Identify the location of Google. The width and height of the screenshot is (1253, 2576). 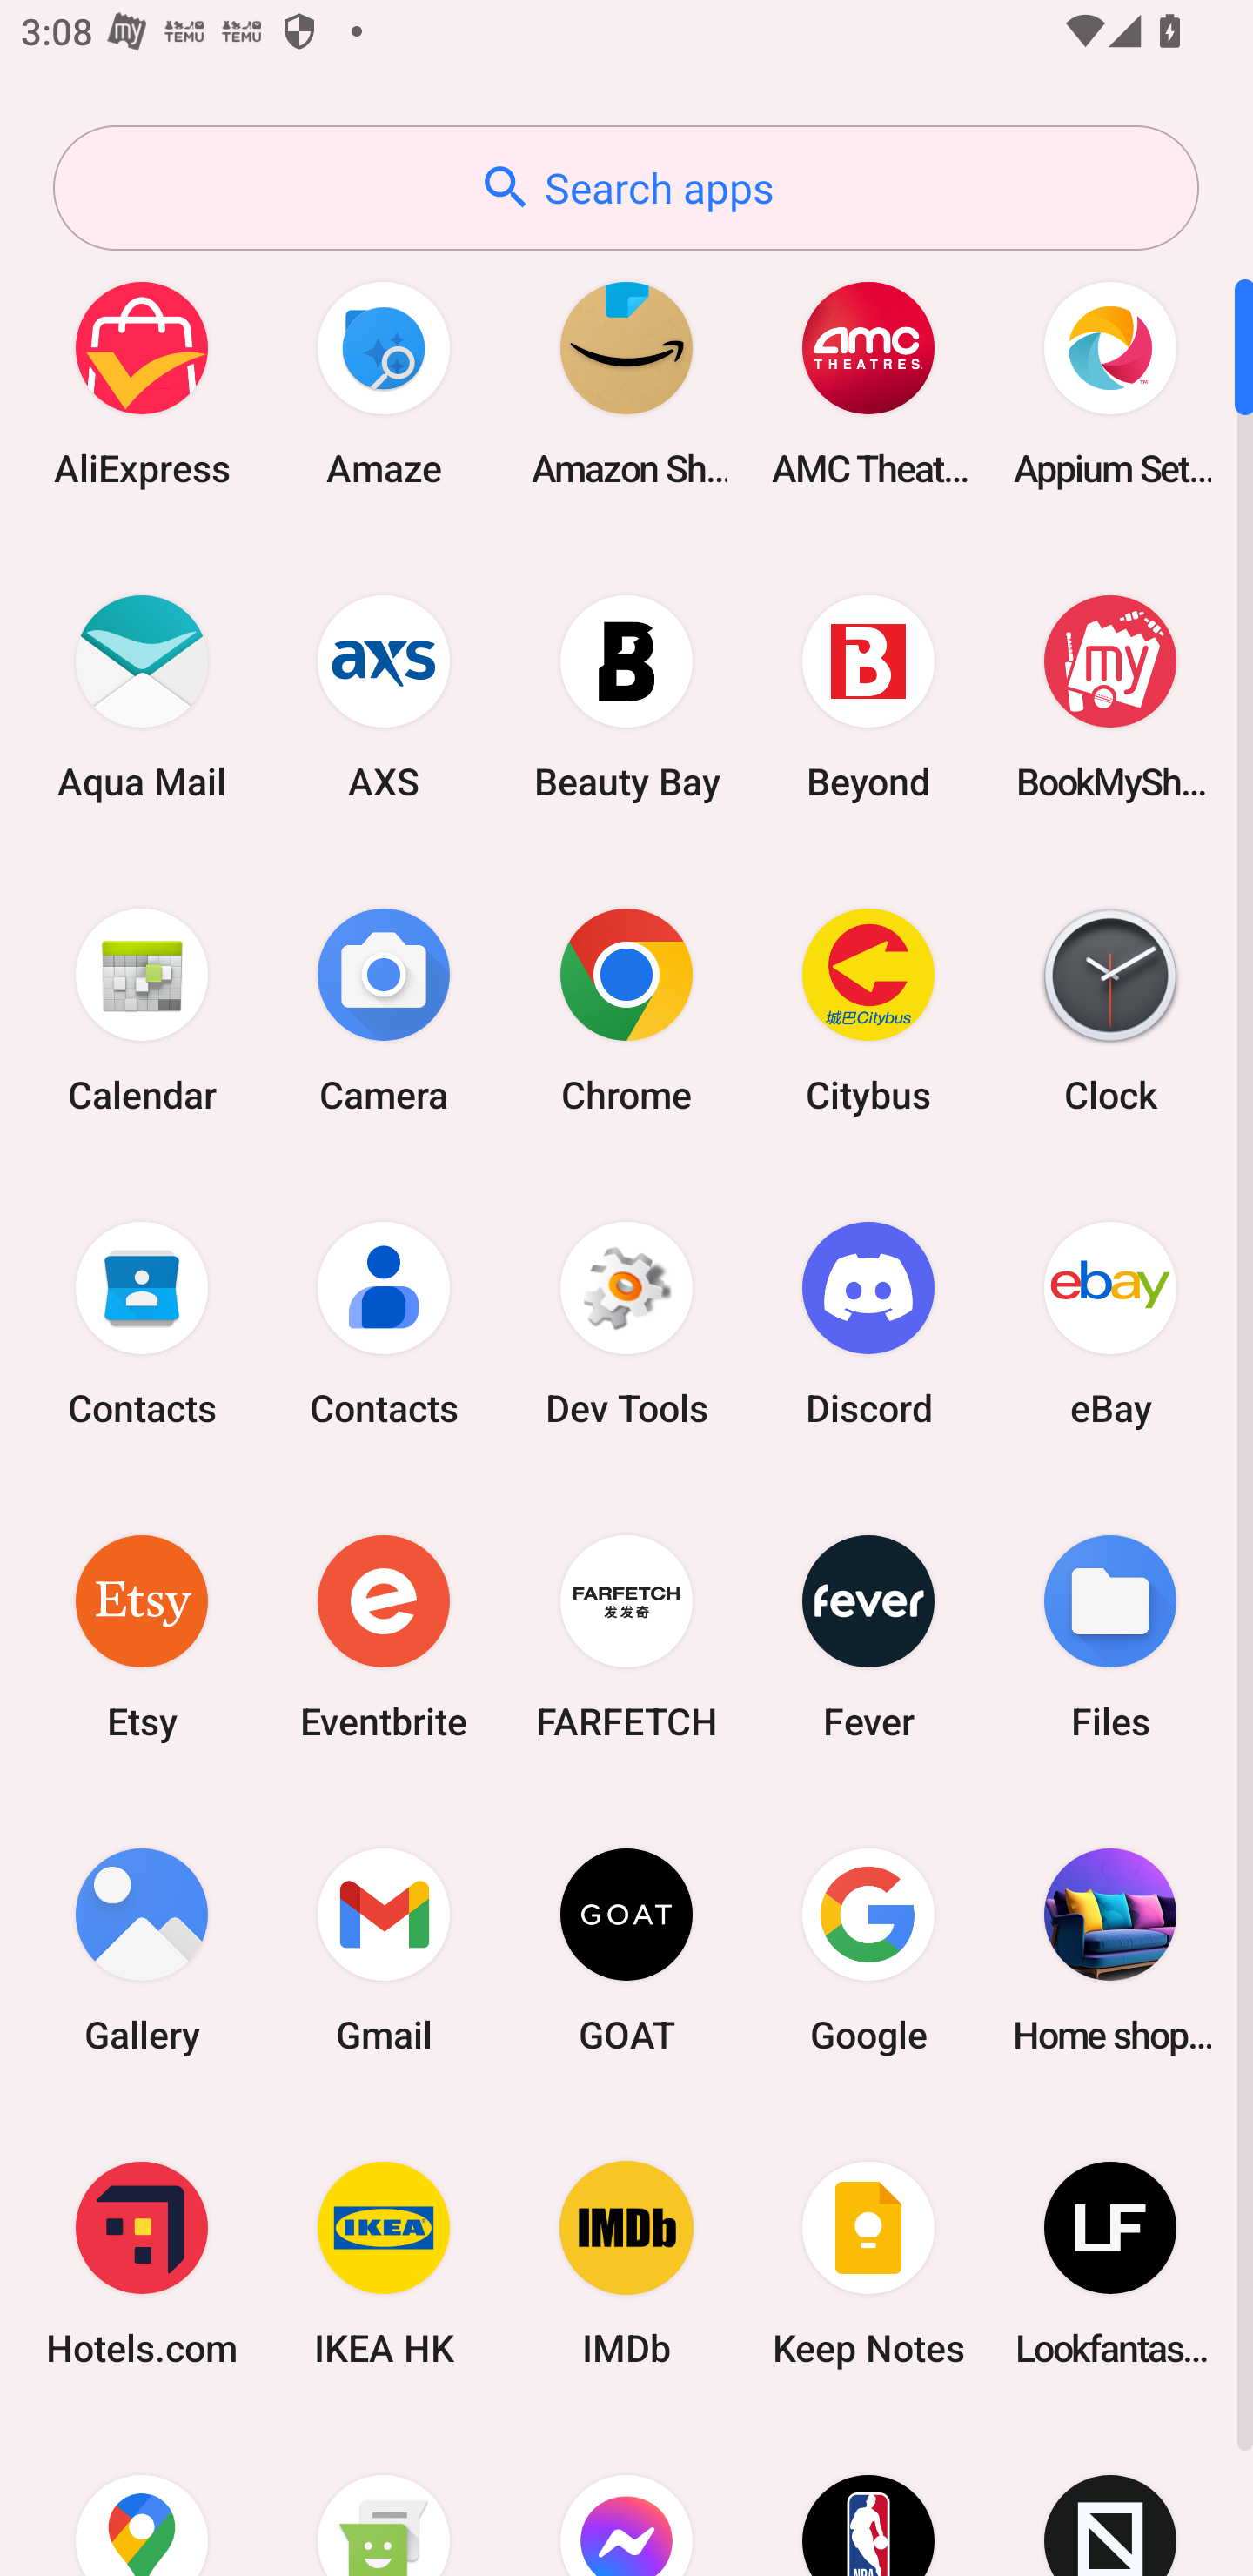
(868, 1949).